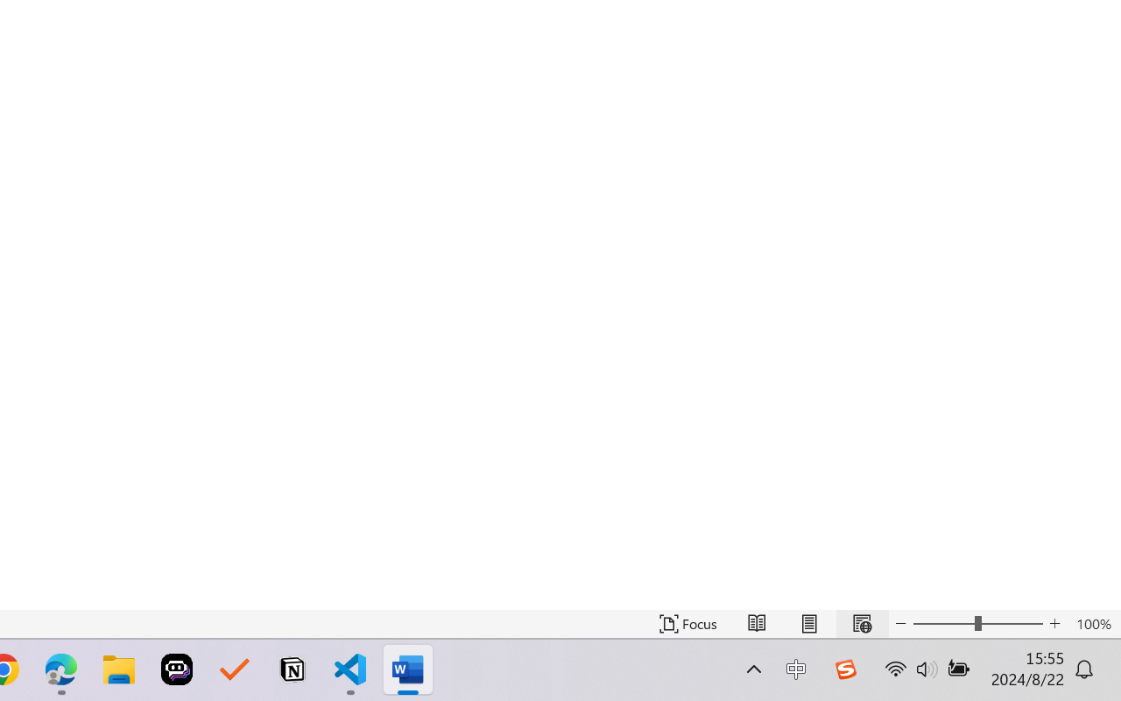 The height and width of the screenshot is (701, 1121). Describe the element at coordinates (845, 669) in the screenshot. I see `Class: Image` at that location.